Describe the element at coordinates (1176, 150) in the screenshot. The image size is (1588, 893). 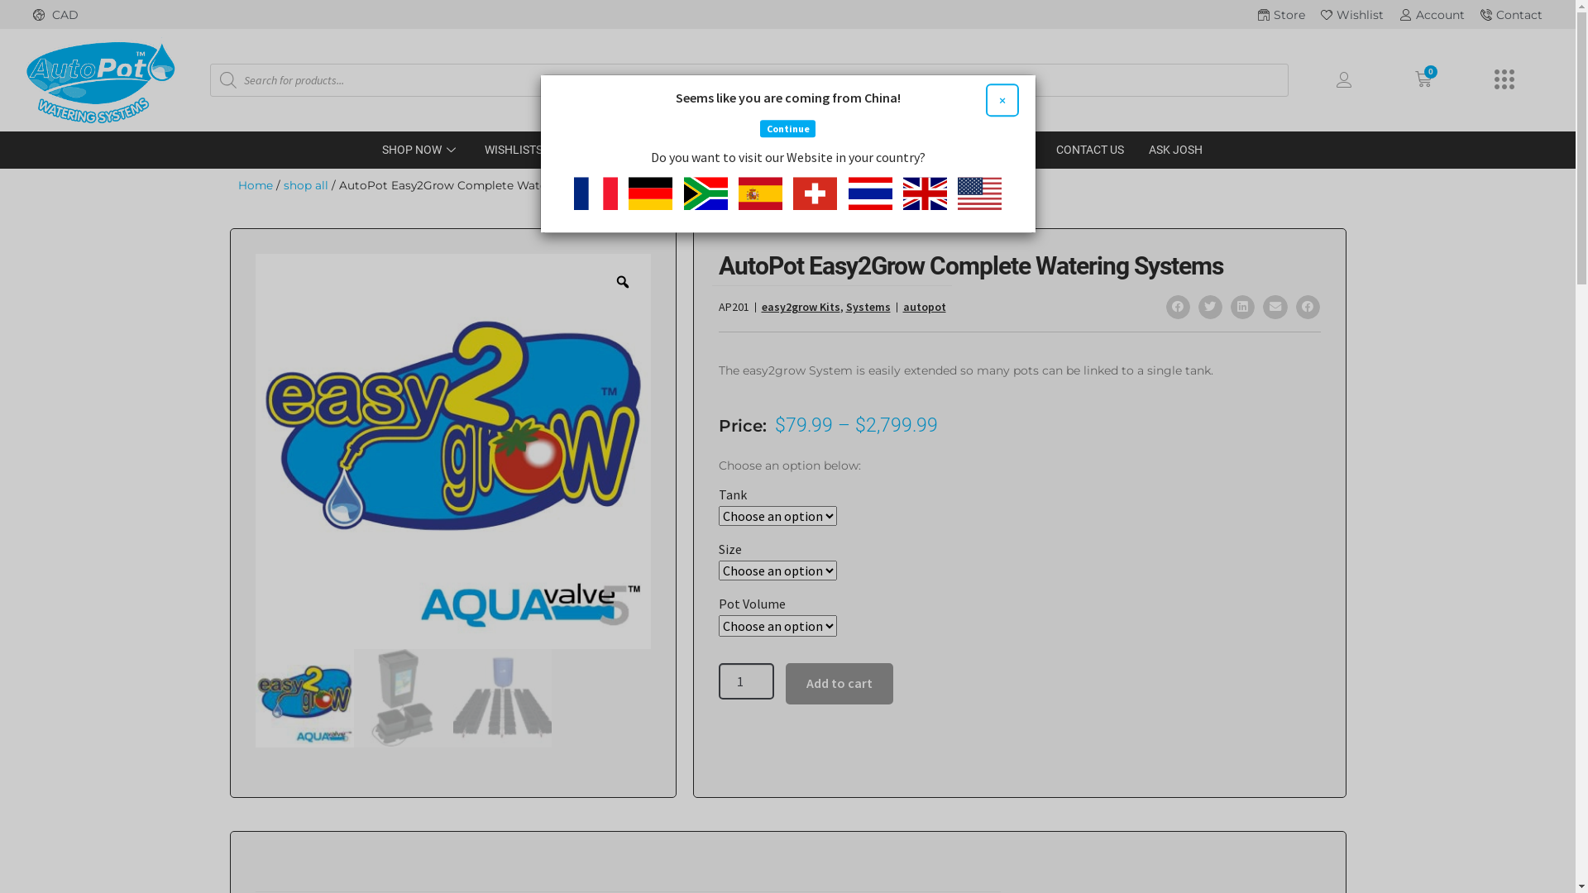
I see `ASK JOSH` at that location.